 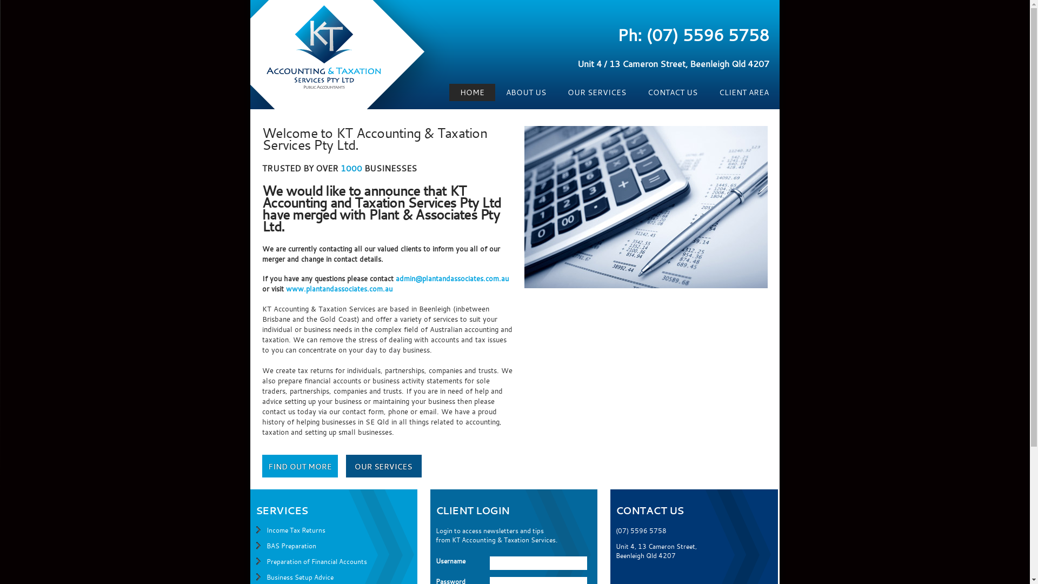 What do you see at coordinates (296, 530) in the screenshot?
I see `Income Tax Returns` at bounding box center [296, 530].